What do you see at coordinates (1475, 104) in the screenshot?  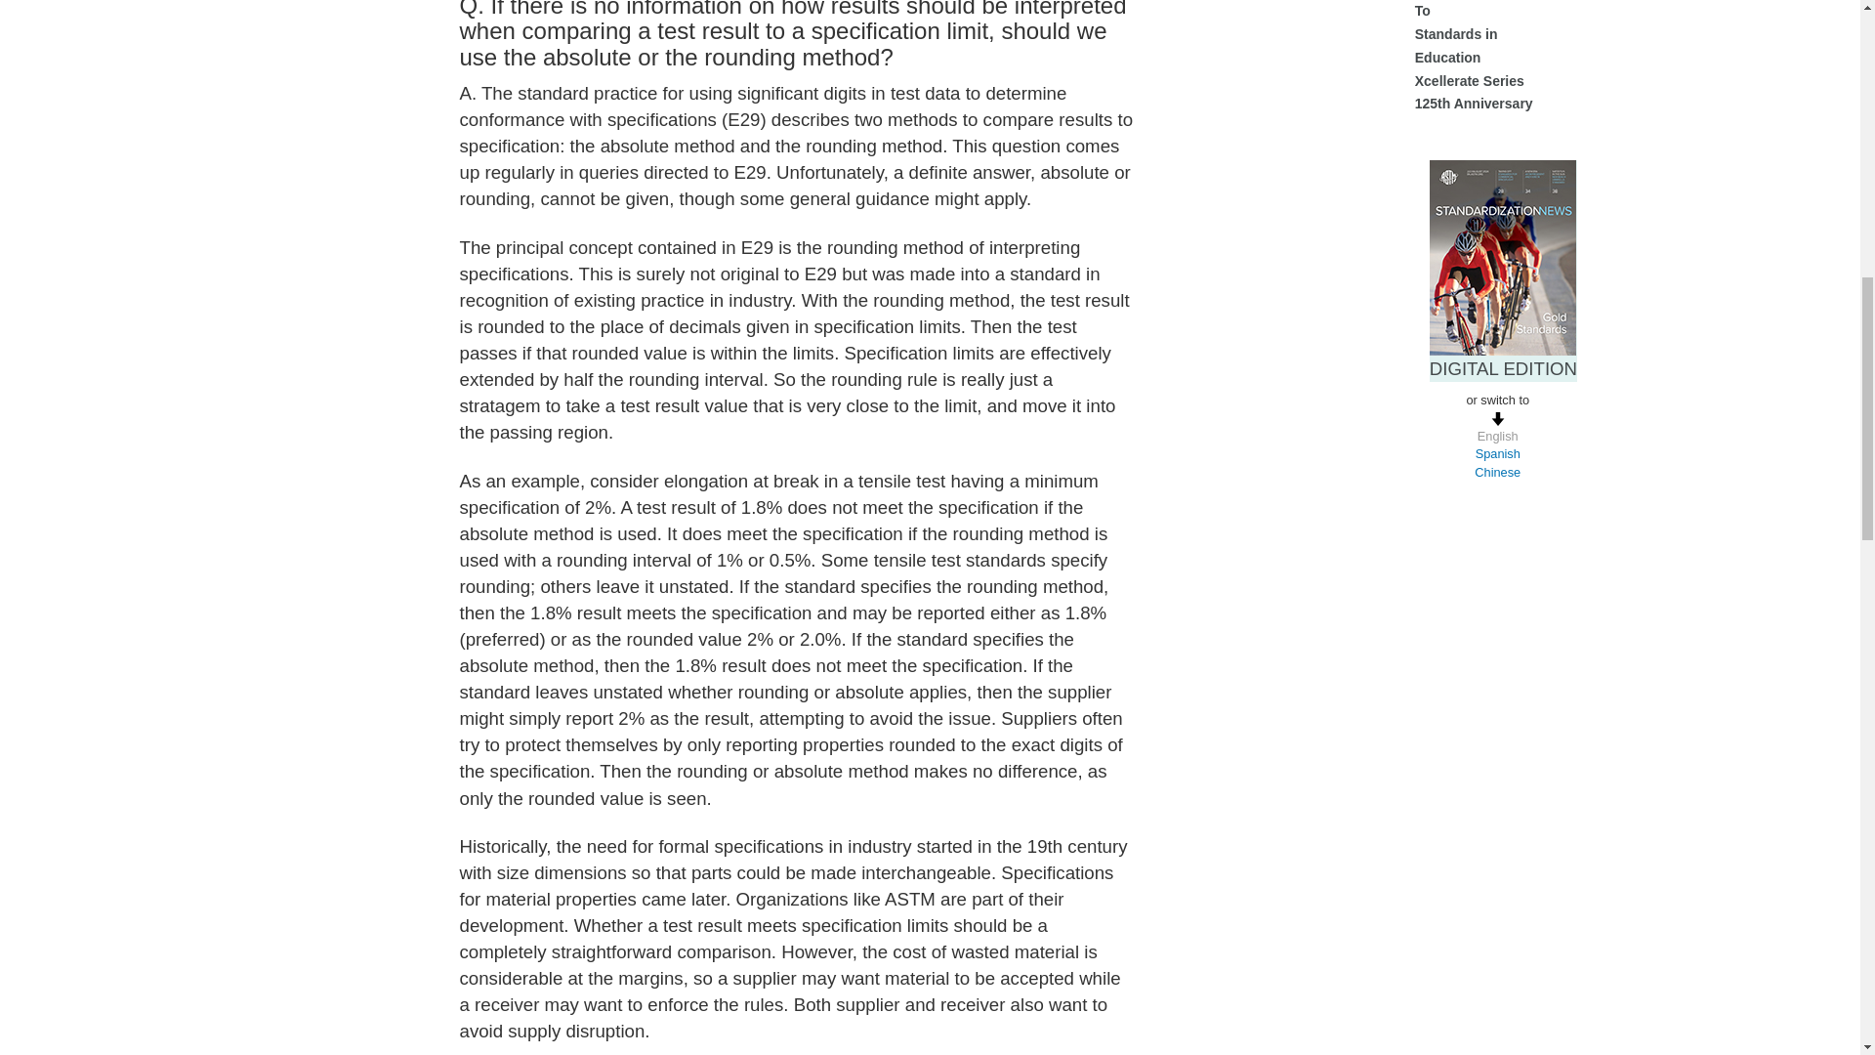 I see `125th Anniversary` at bounding box center [1475, 104].